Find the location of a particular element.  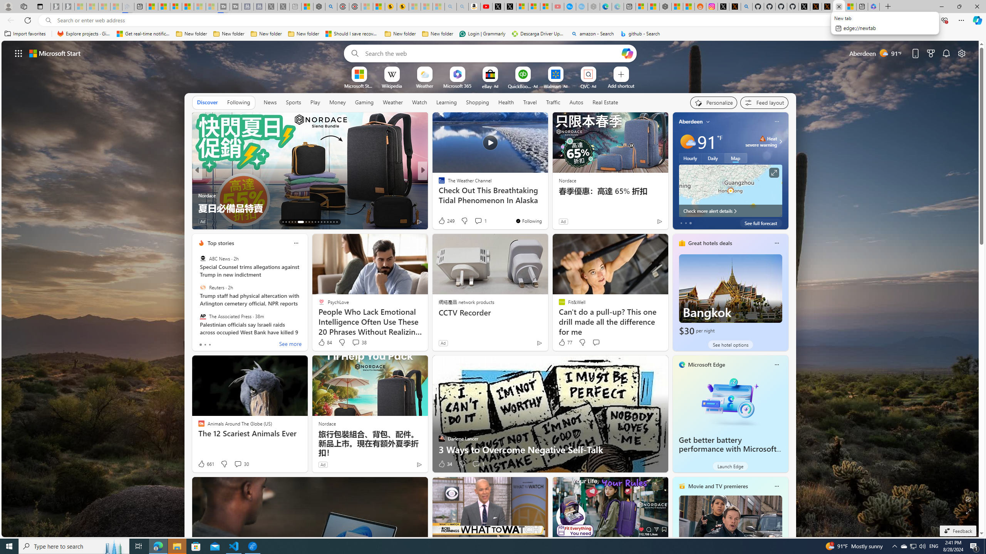

Edit Background is located at coordinates (969, 499).